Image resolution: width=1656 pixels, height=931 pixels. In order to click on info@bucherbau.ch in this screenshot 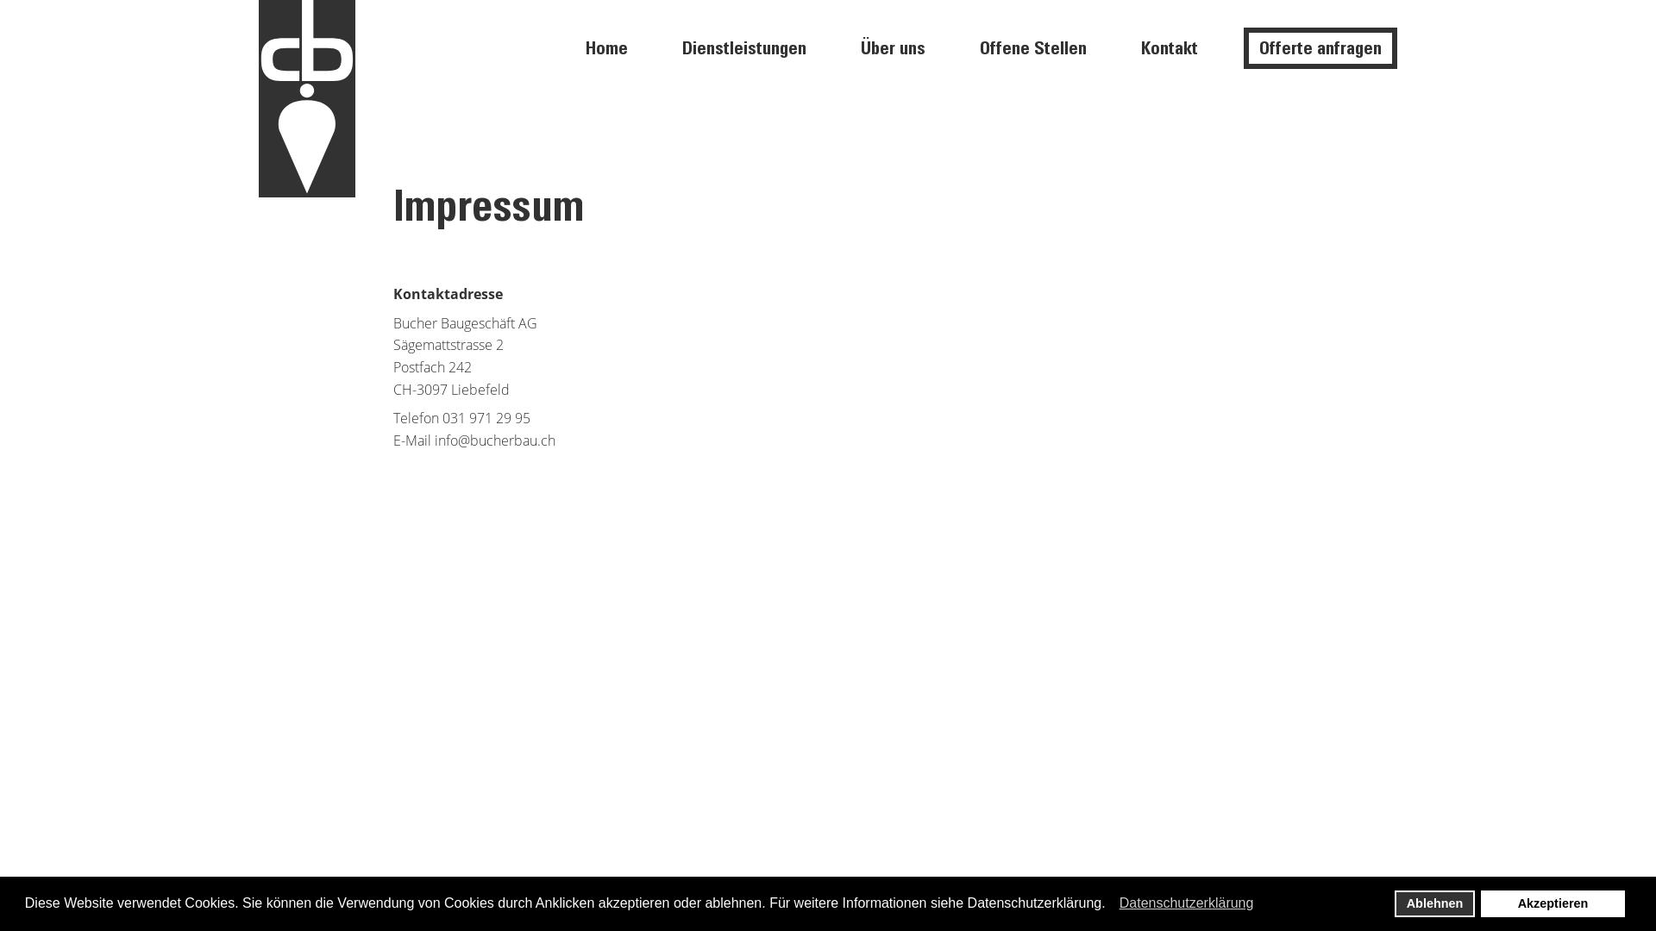, I will do `click(495, 441)`.